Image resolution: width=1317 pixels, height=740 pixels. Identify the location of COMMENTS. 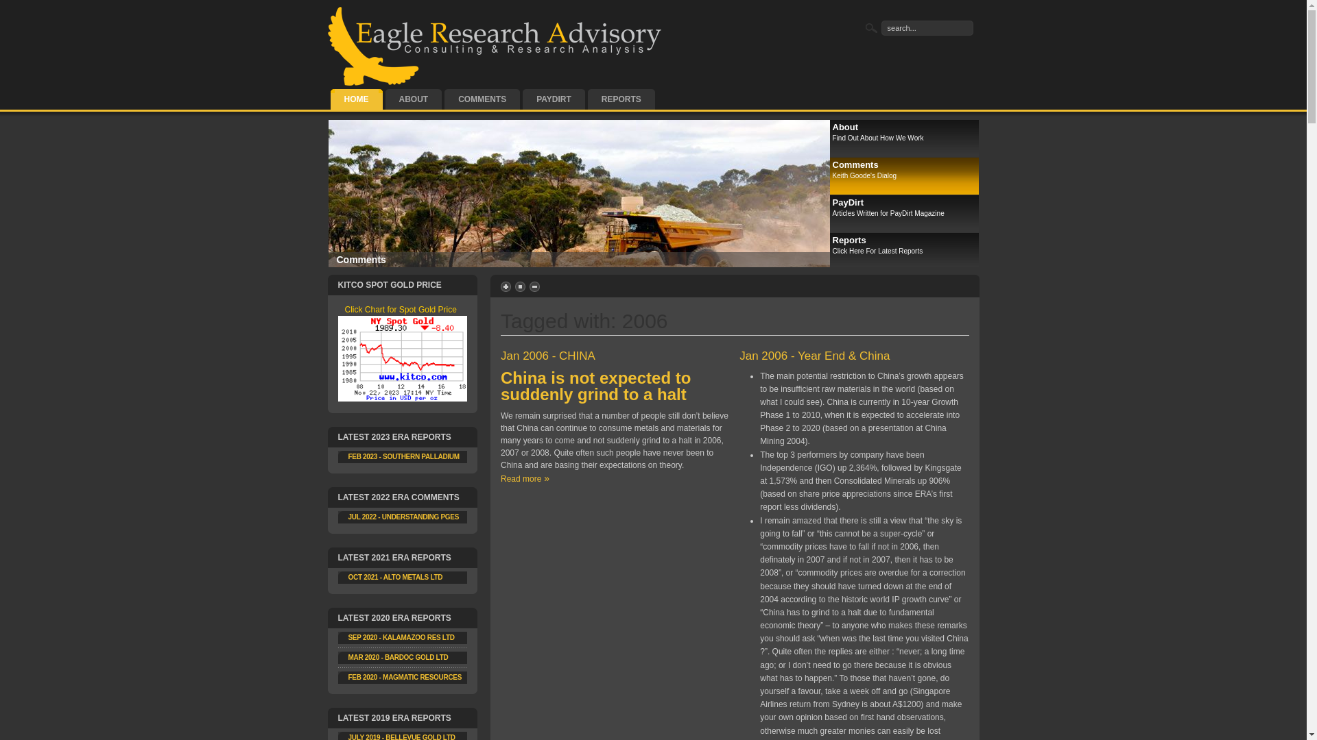
(482, 99).